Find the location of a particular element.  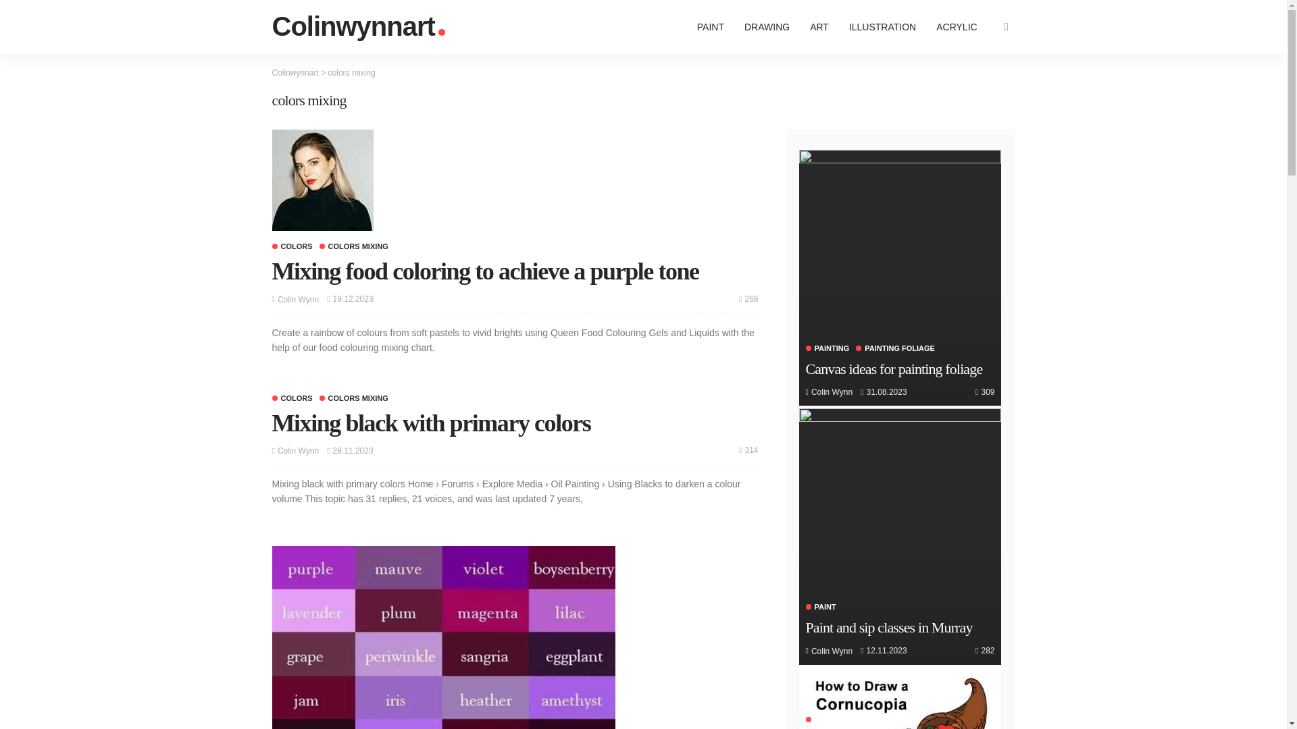

colors is located at coordinates (292, 246).